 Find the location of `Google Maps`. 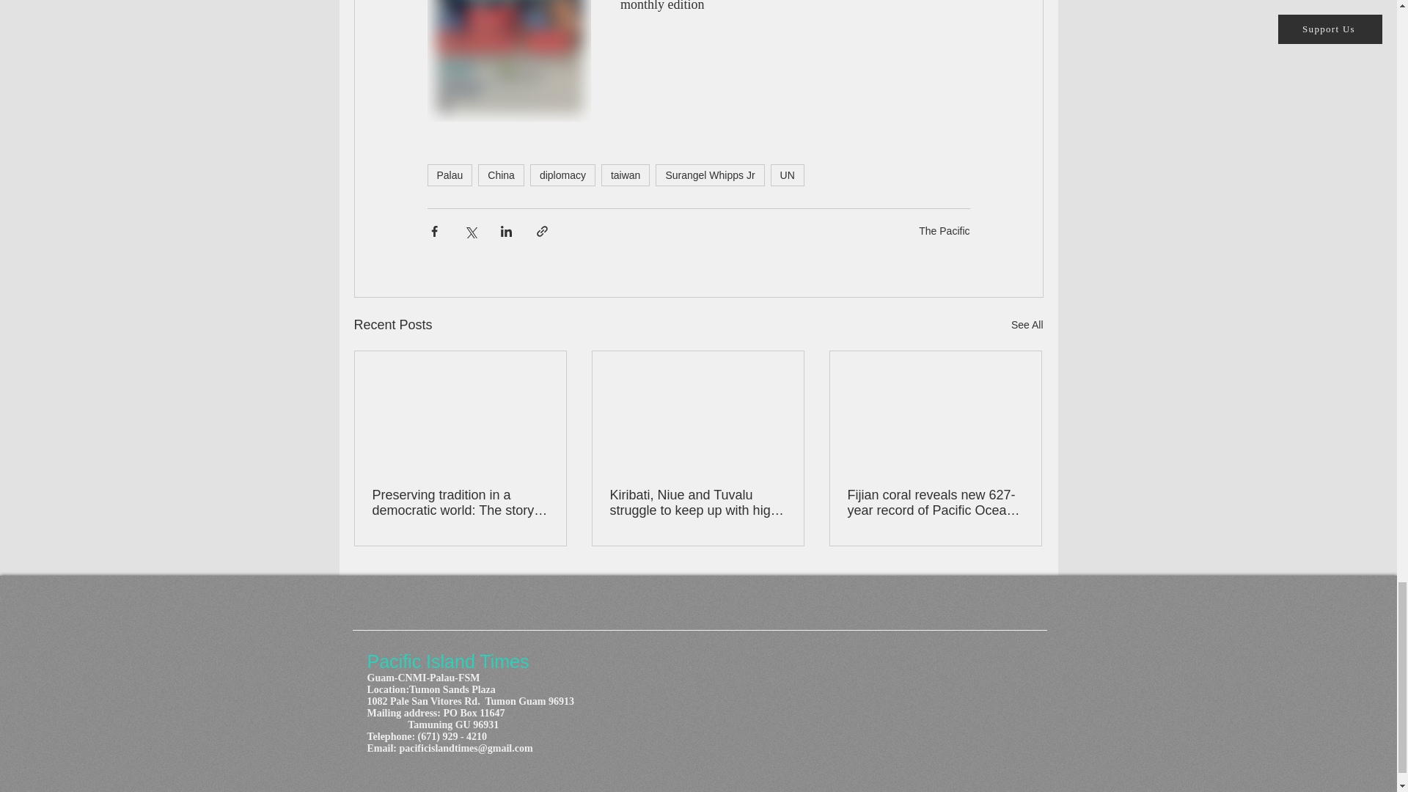

Google Maps is located at coordinates (854, 719).